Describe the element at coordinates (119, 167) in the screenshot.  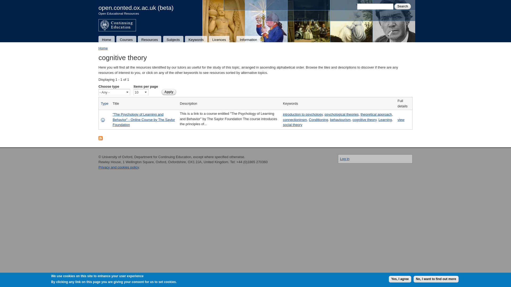
I see `Privacy and cookies policy` at that location.